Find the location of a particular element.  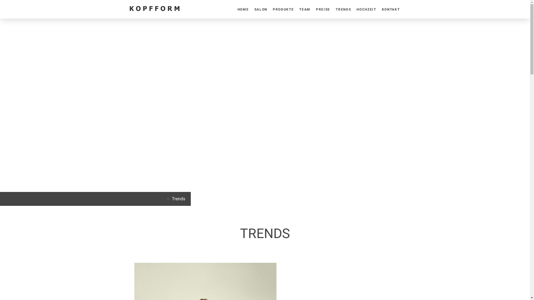

HOCHZEIT is located at coordinates (366, 9).